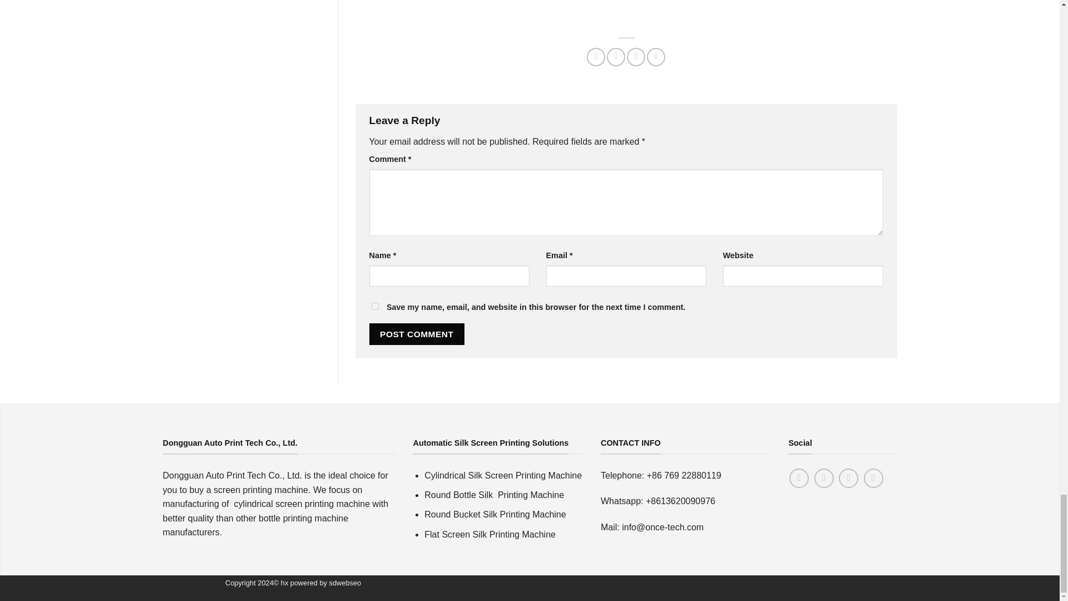 Image resolution: width=1068 pixels, height=601 pixels. Describe the element at coordinates (824, 478) in the screenshot. I see `Follow on Instagram` at that location.